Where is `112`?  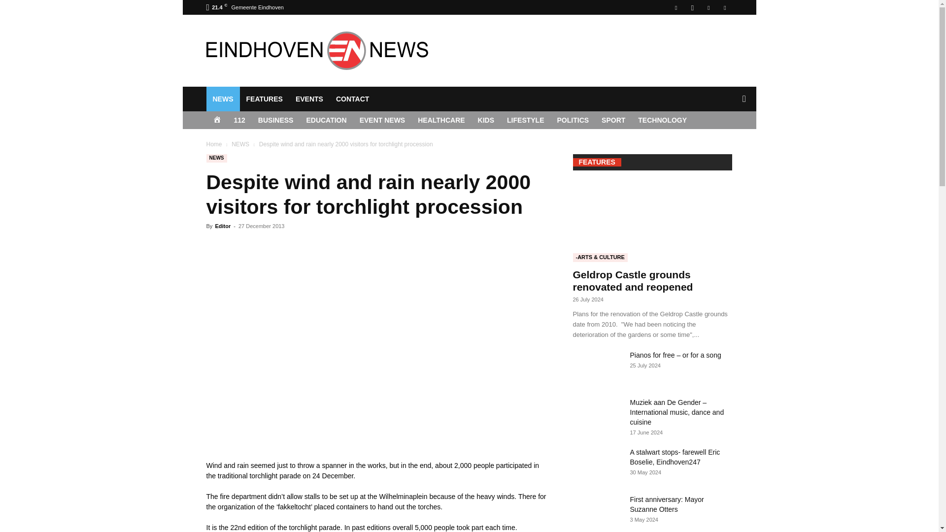 112 is located at coordinates (239, 120).